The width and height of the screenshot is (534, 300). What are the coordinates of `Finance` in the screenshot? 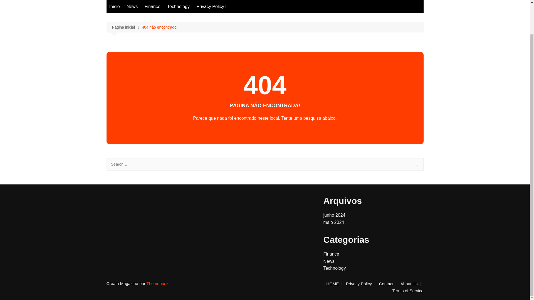 It's located at (152, 7).